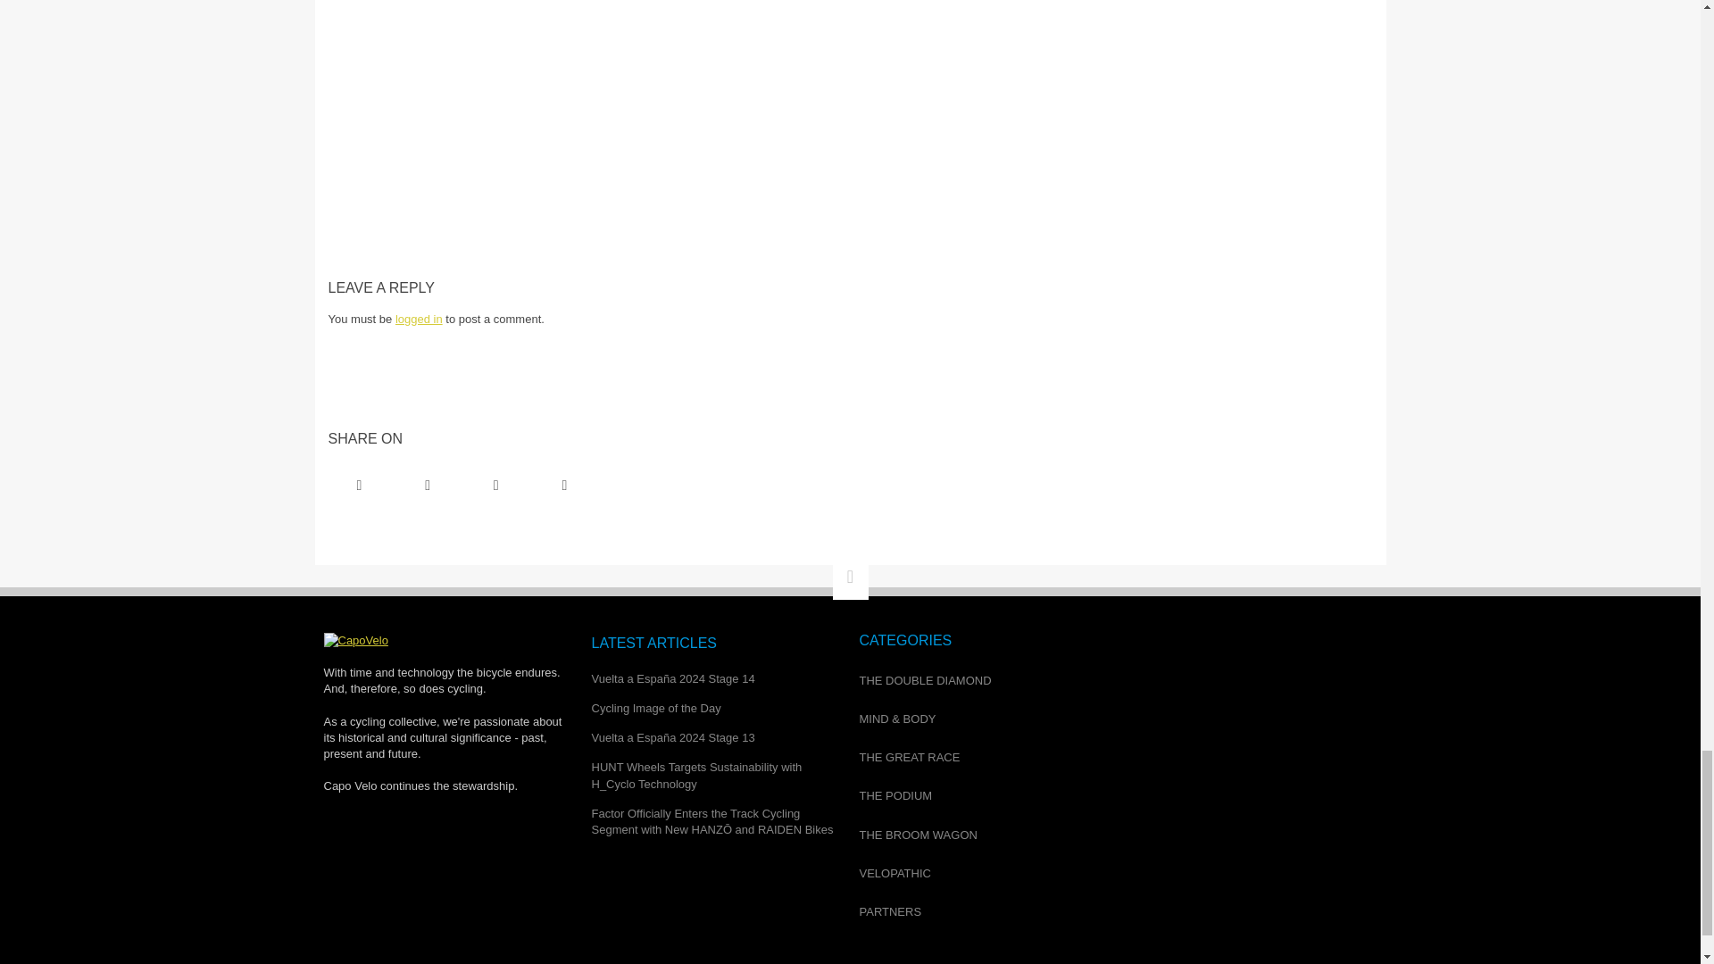  I want to click on E-Mail, so click(564, 486).